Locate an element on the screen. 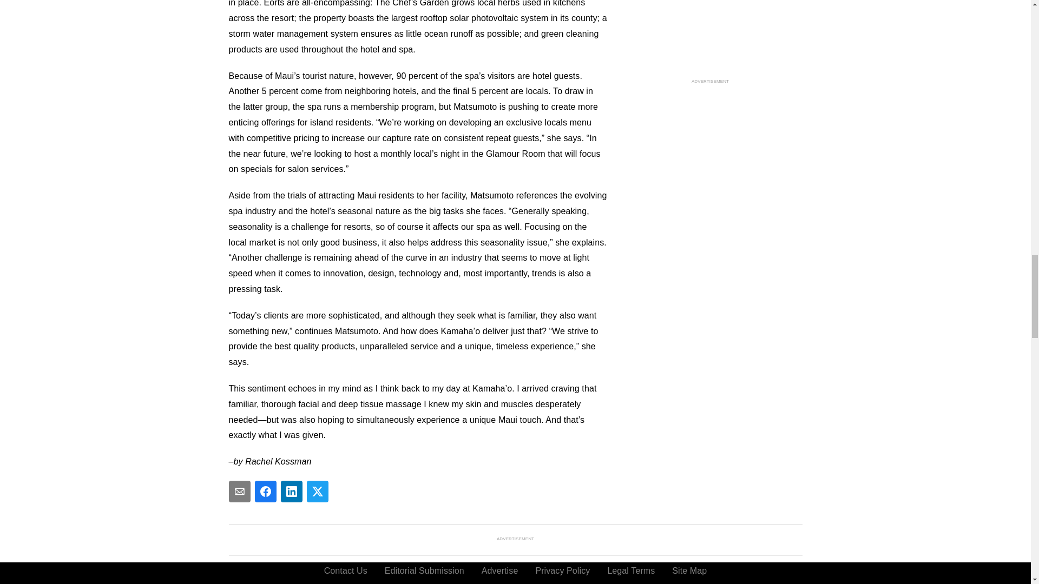  Share To email is located at coordinates (239, 491).